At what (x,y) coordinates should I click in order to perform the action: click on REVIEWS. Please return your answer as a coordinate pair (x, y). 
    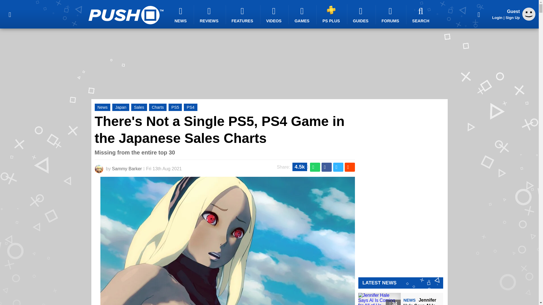
    Looking at the image, I should click on (210, 15).